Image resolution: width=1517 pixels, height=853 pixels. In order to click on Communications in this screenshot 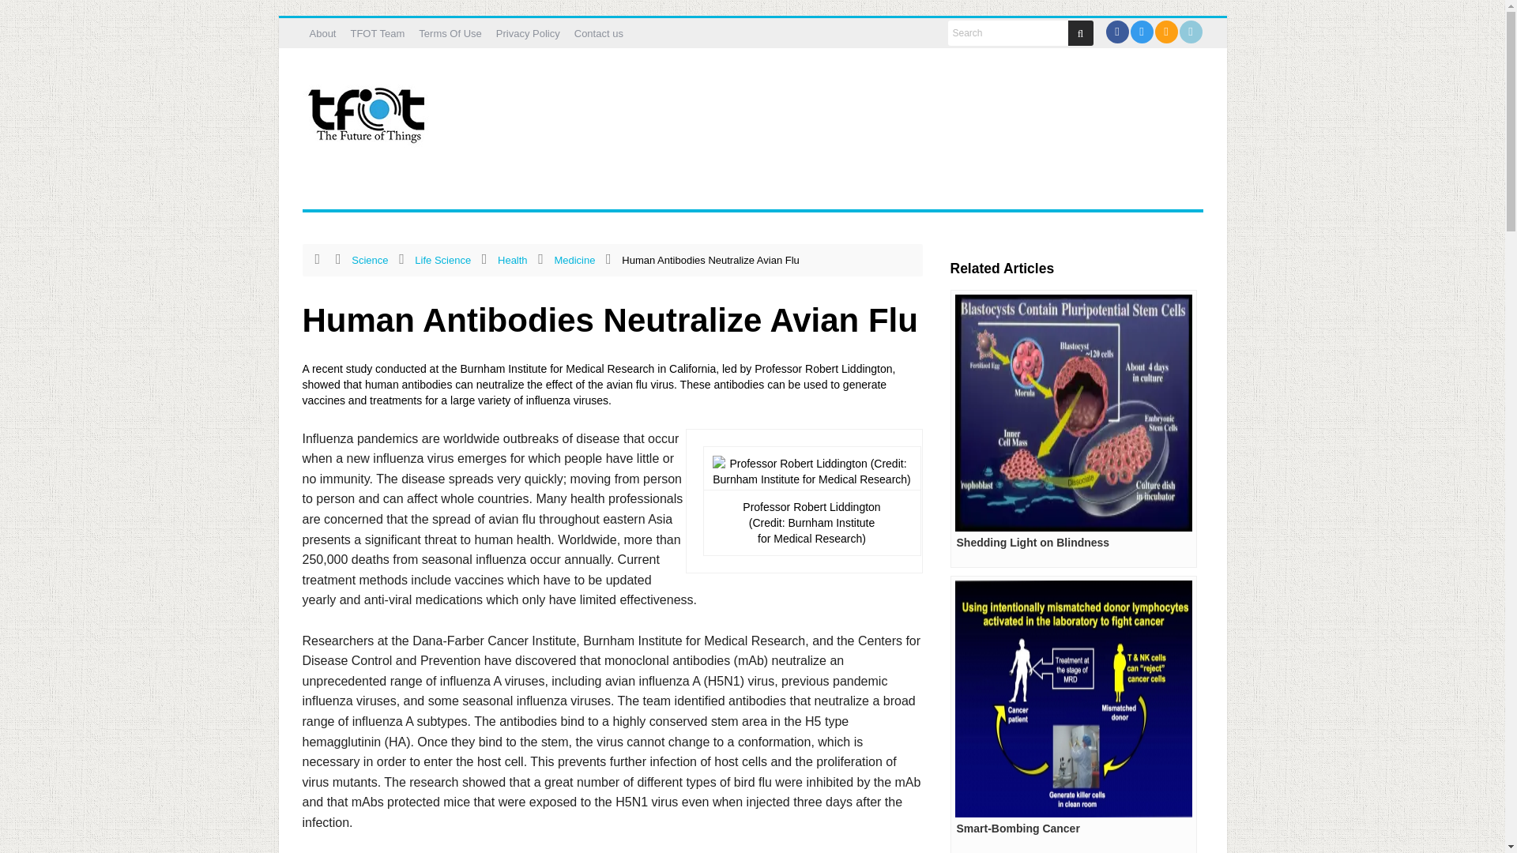, I will do `click(357, 190)`.